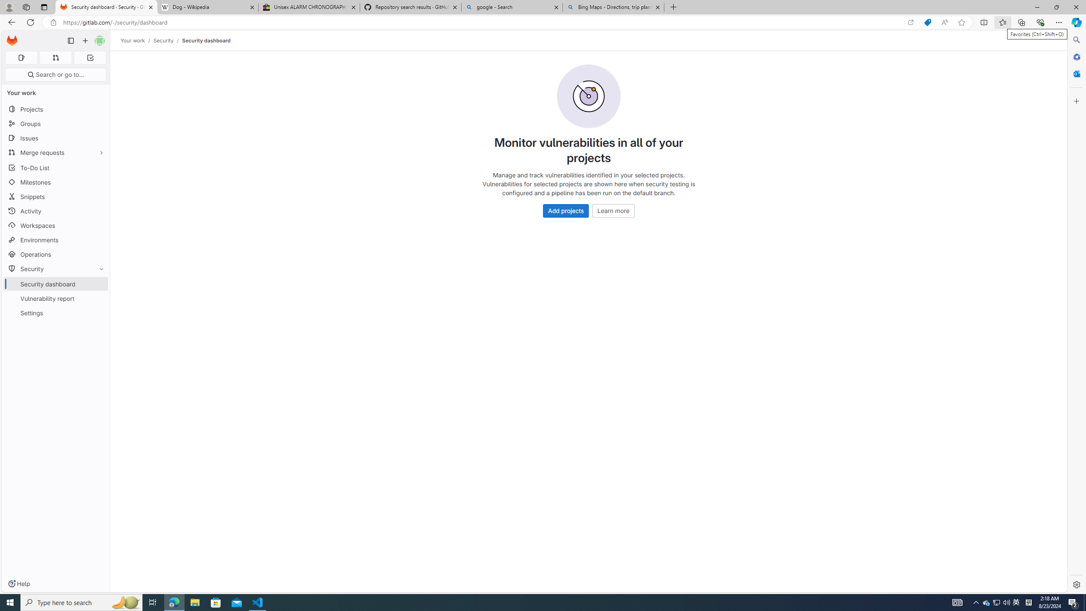 This screenshot has height=611, width=1086. Describe the element at coordinates (56, 268) in the screenshot. I see `Security` at that location.